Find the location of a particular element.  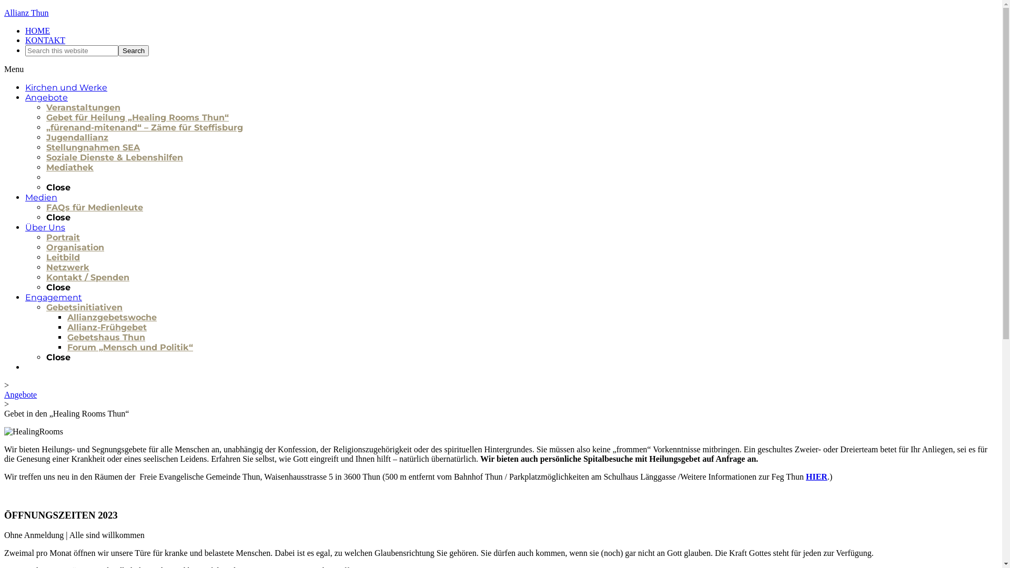

HIER is located at coordinates (816, 476).